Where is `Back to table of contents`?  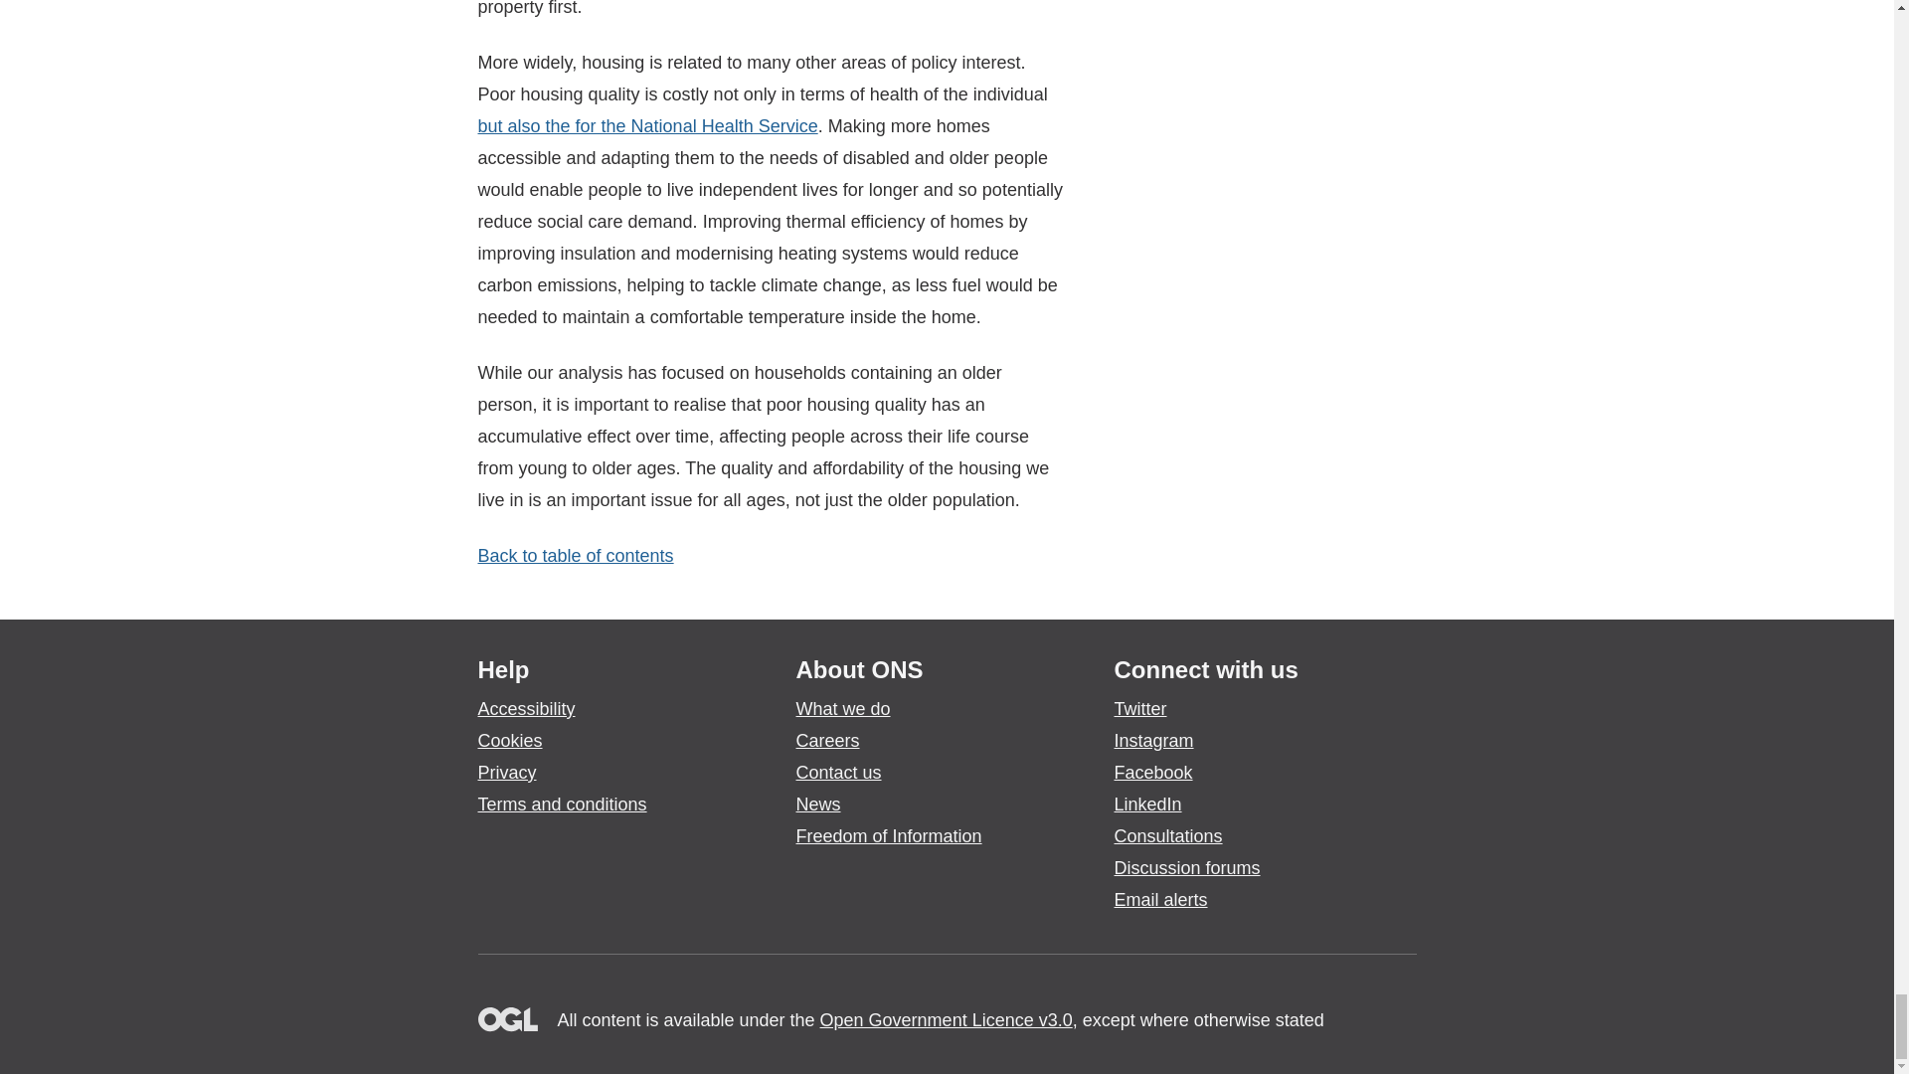 Back to table of contents is located at coordinates (575, 555).